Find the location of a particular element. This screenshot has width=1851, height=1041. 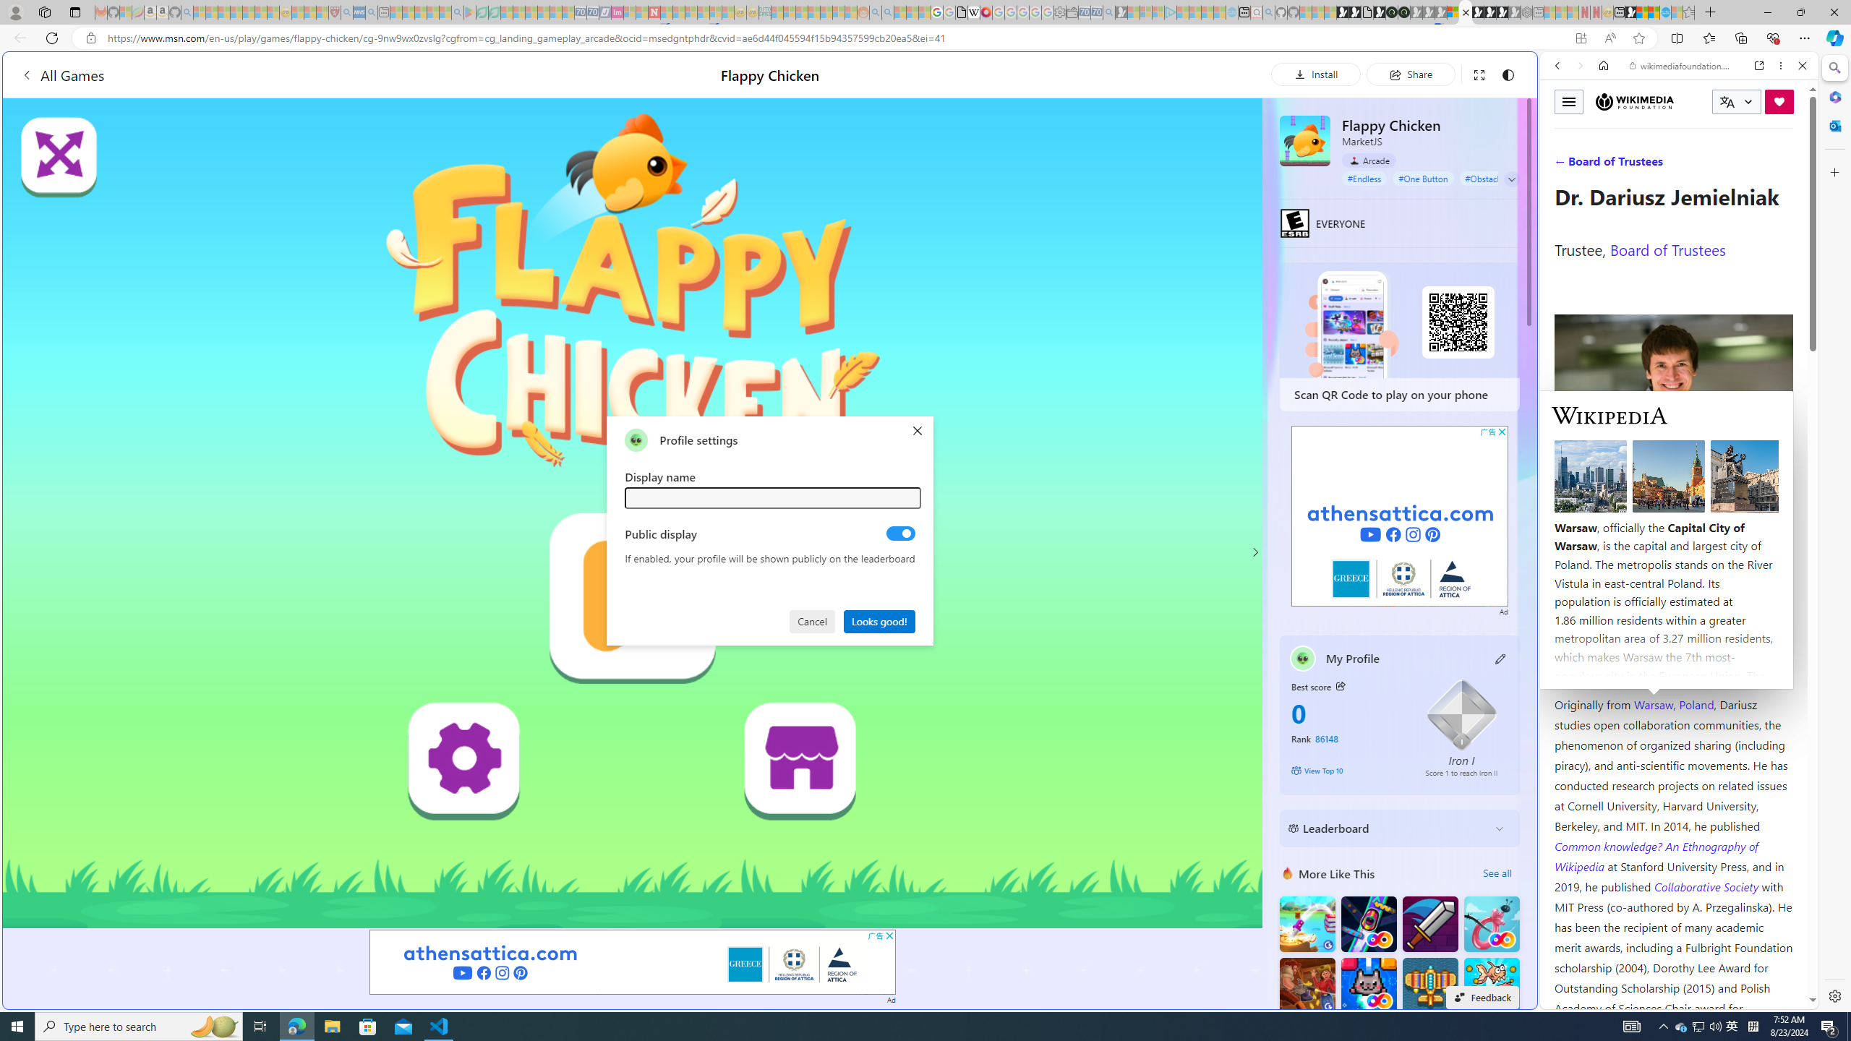

Fish Merge FRVR is located at coordinates (1491, 985).